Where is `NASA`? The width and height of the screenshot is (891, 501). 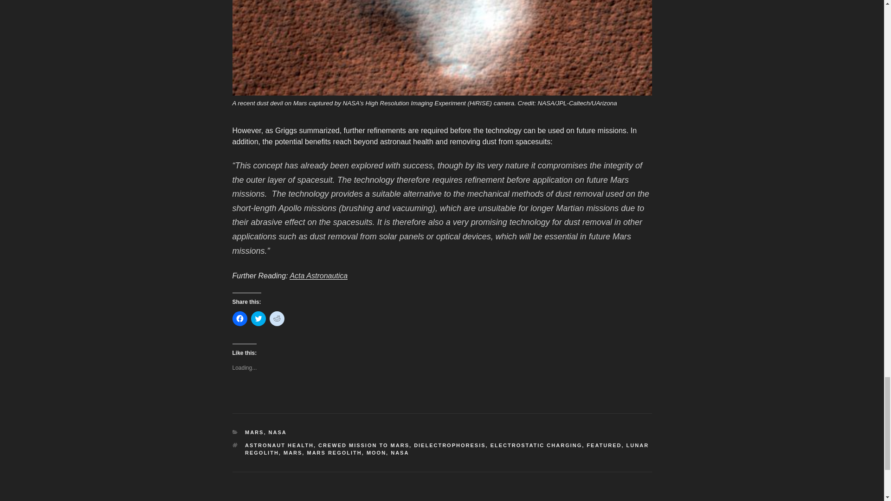
NASA is located at coordinates (400, 452).